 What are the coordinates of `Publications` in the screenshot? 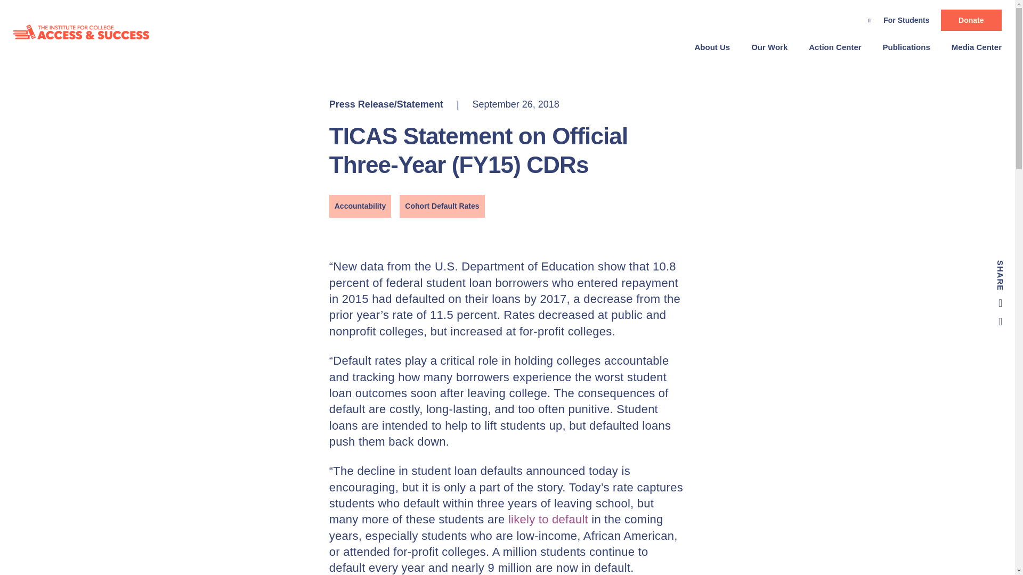 It's located at (907, 47).